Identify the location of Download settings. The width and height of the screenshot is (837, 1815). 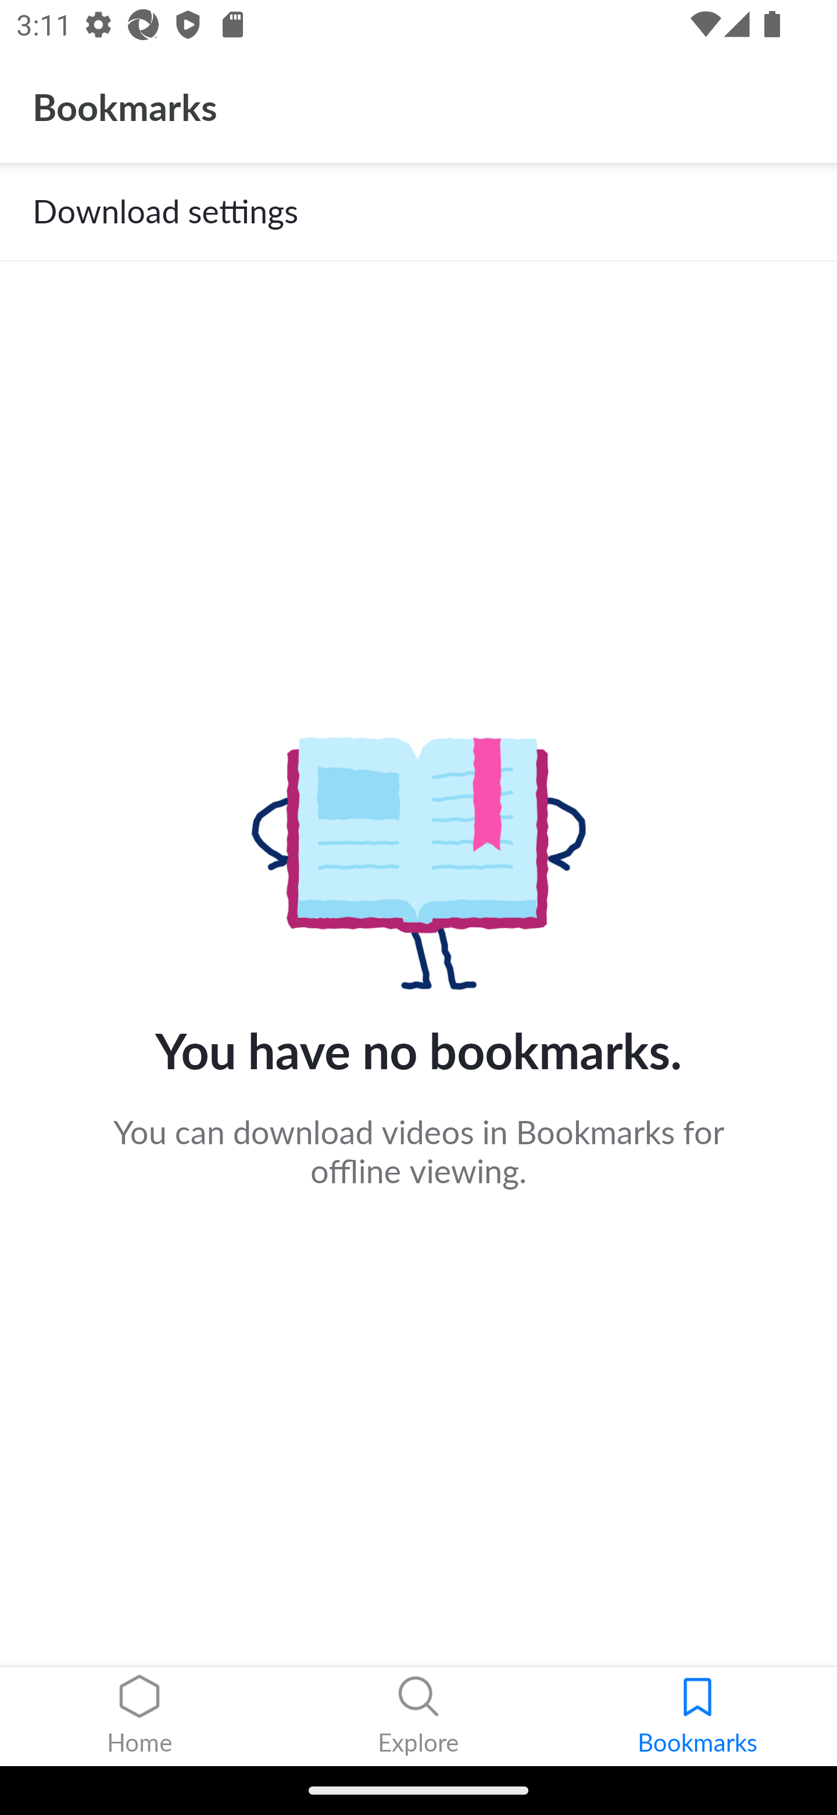
(419, 212).